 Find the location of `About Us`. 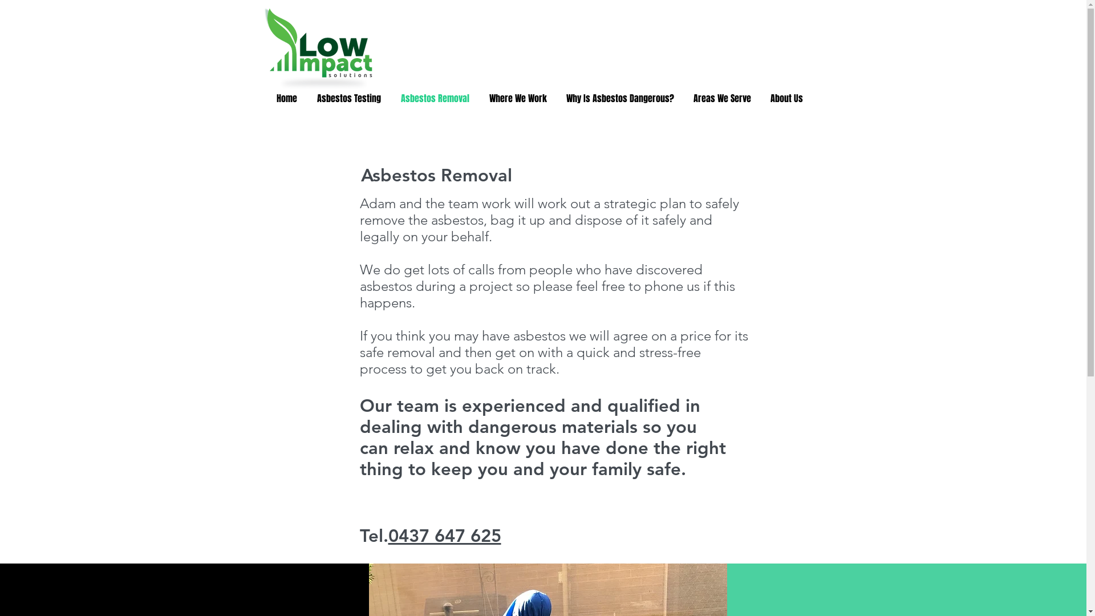

About Us is located at coordinates (787, 98).